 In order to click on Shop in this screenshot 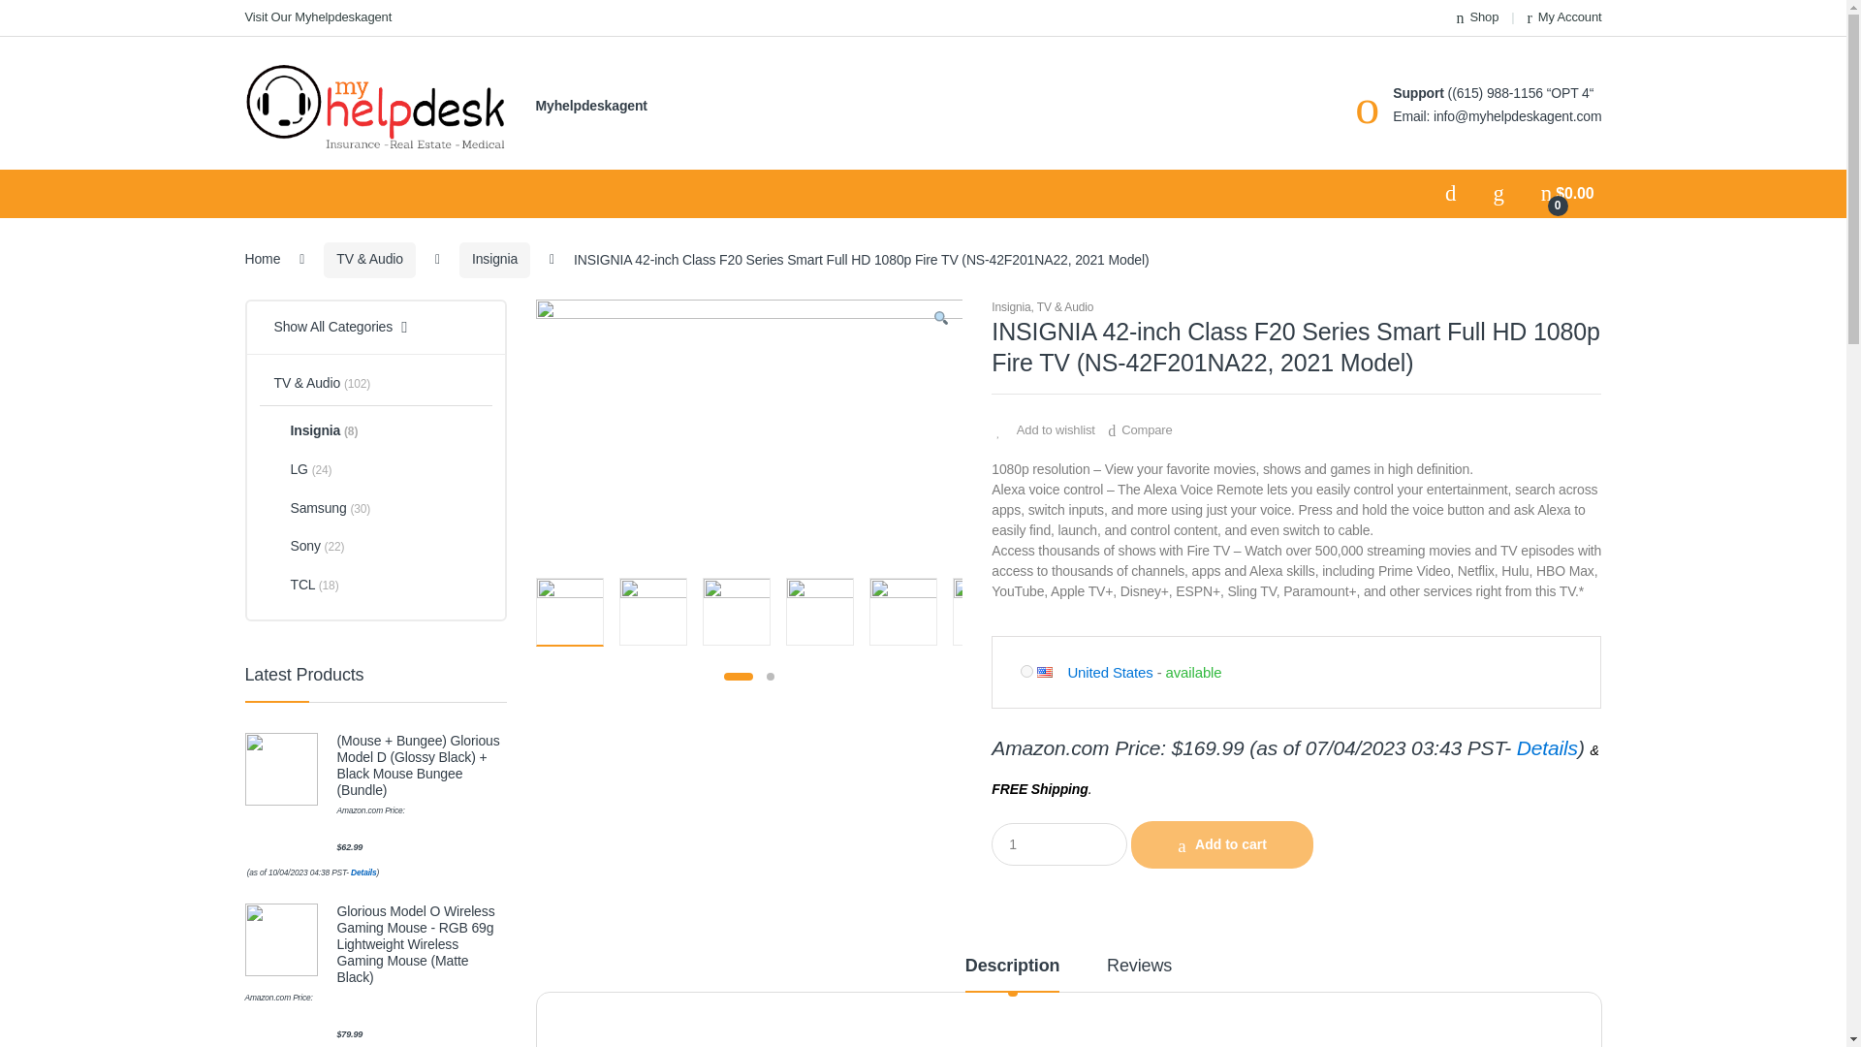, I will do `click(1478, 17)`.